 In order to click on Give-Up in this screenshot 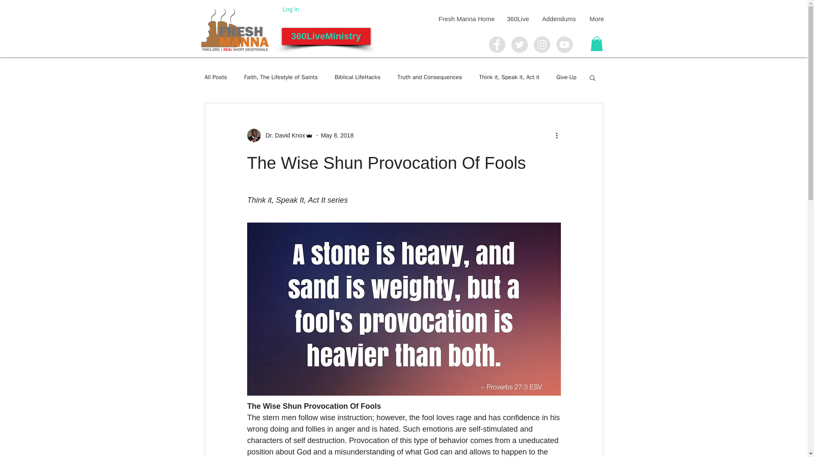, I will do `click(566, 77)`.